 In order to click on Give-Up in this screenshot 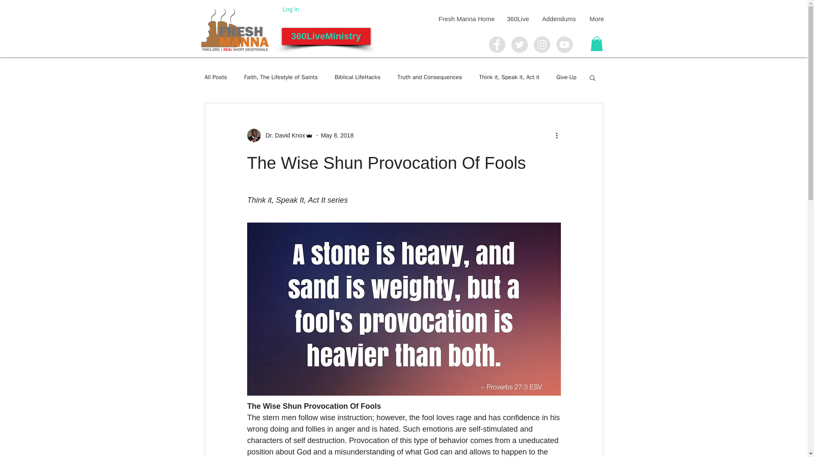, I will do `click(566, 77)`.